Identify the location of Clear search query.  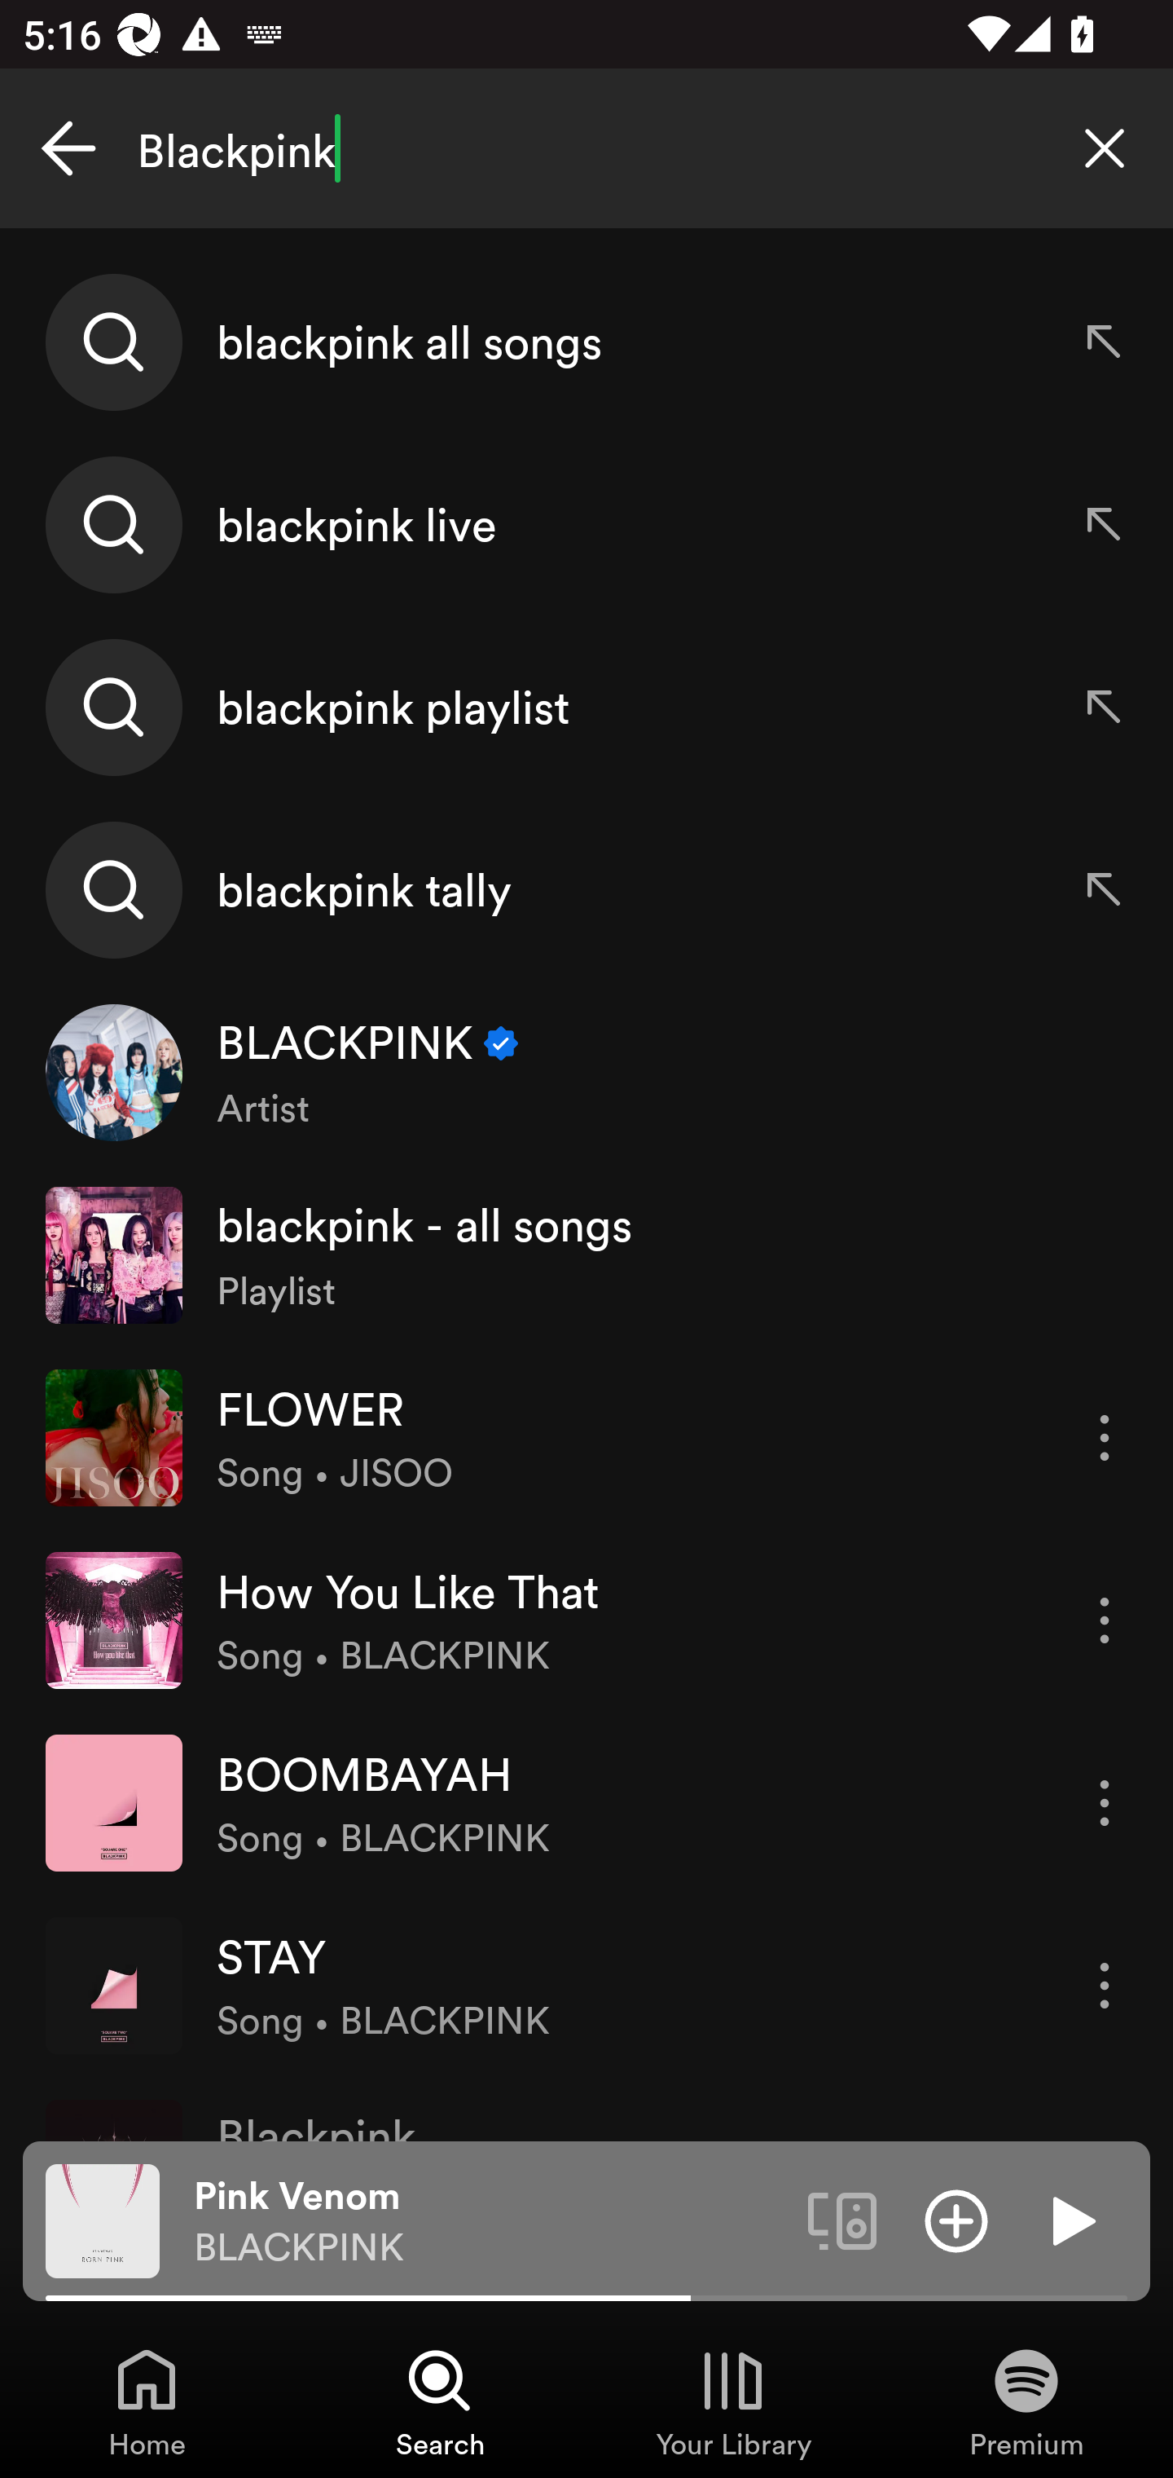
(1105, 148).